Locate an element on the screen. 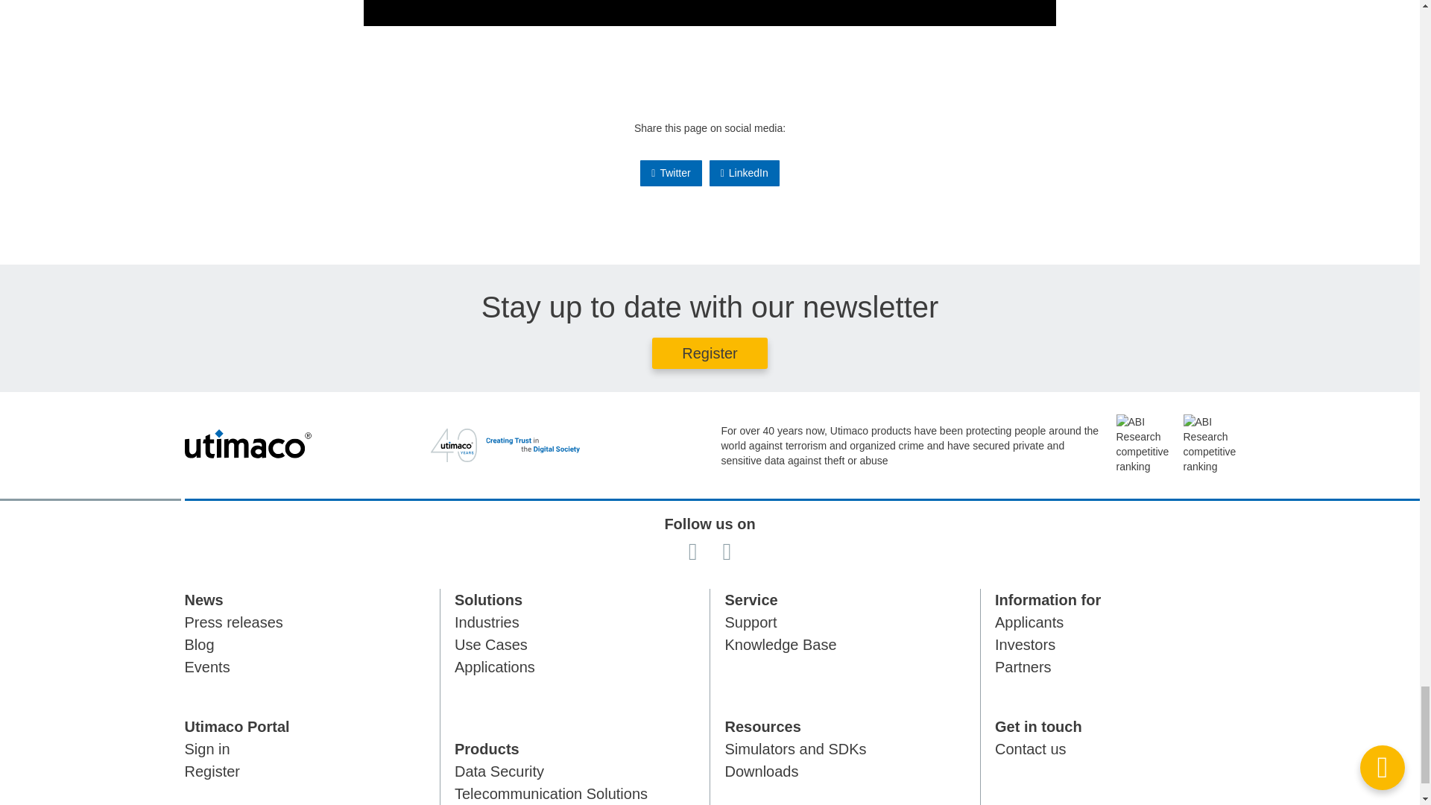 This screenshot has height=805, width=1431. Simulators and SDKs is located at coordinates (795, 748).